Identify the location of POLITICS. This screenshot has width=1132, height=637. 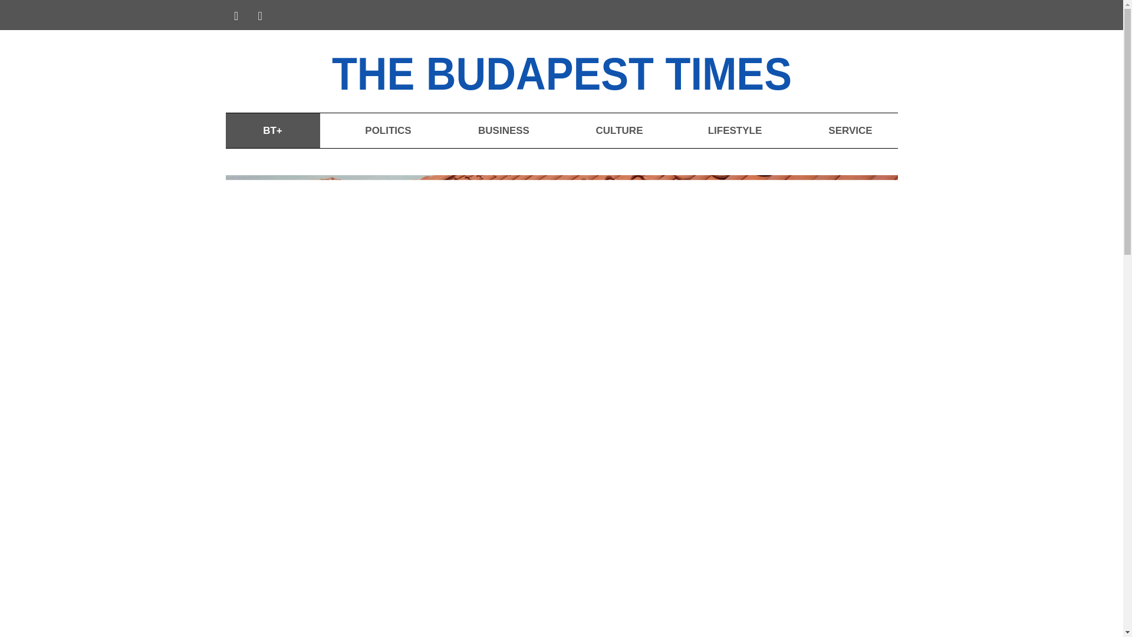
(387, 130).